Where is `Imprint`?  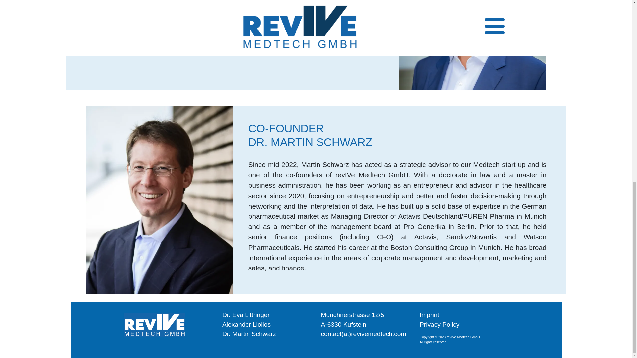 Imprint is located at coordinates (429, 315).